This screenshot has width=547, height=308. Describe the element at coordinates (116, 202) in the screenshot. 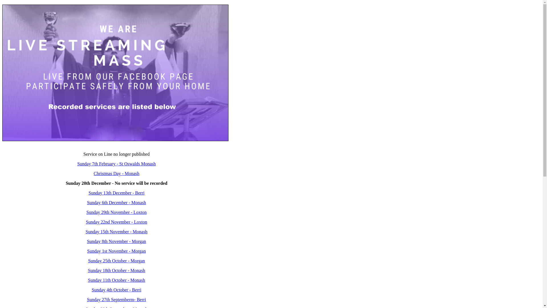

I see `Sunday 6th December - Monash` at that location.